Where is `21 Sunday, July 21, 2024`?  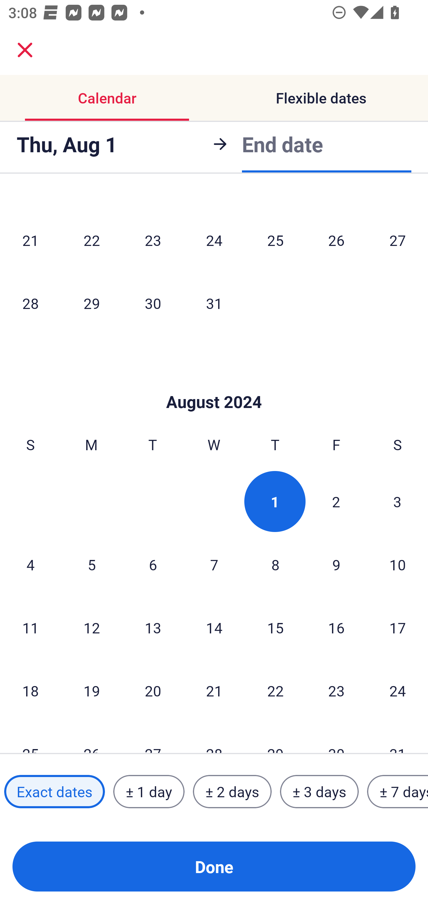 21 Sunday, July 21, 2024 is located at coordinates (30, 240).